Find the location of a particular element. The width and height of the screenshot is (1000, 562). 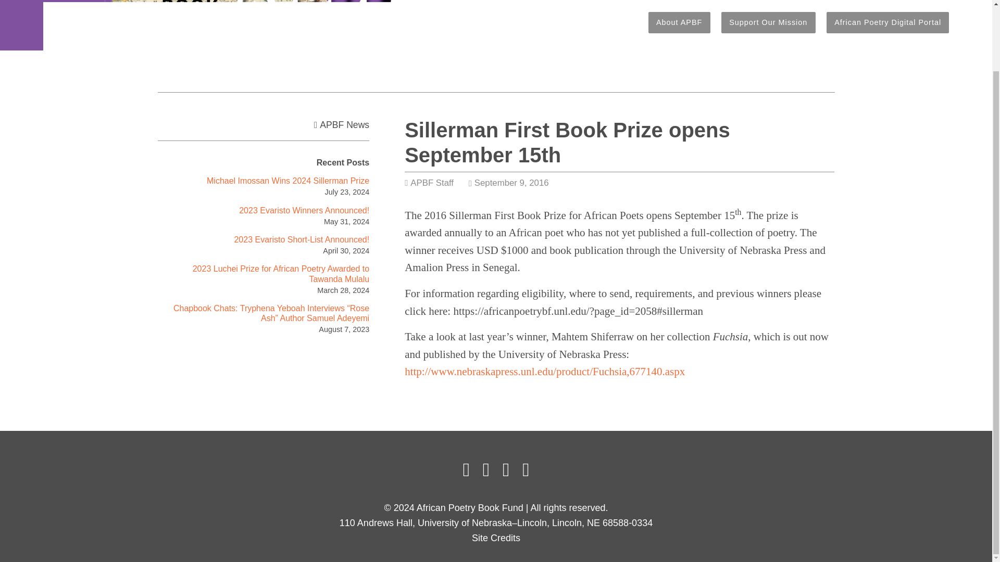

African Poetry Digital Portal is located at coordinates (888, 22).